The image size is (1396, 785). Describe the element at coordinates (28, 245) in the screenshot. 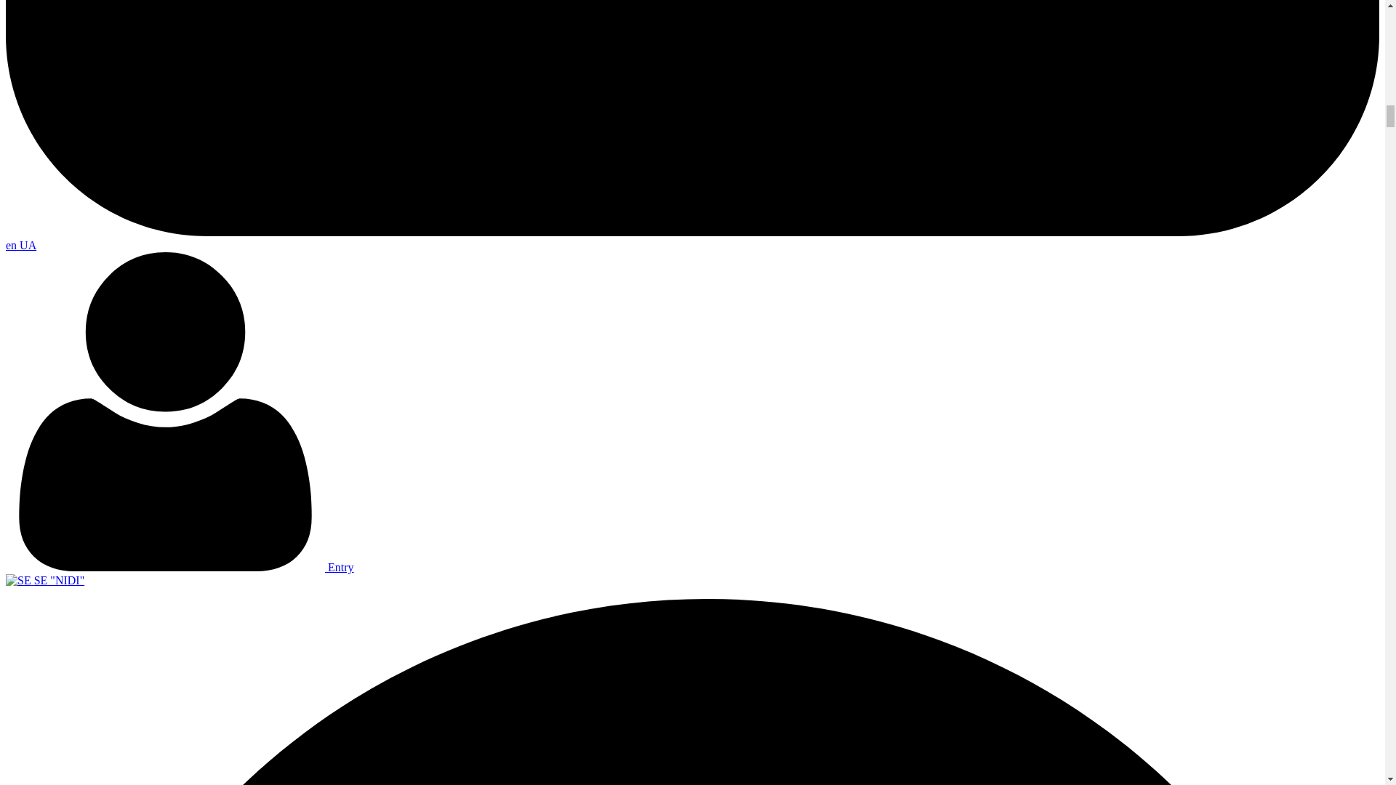

I see `UA` at that location.